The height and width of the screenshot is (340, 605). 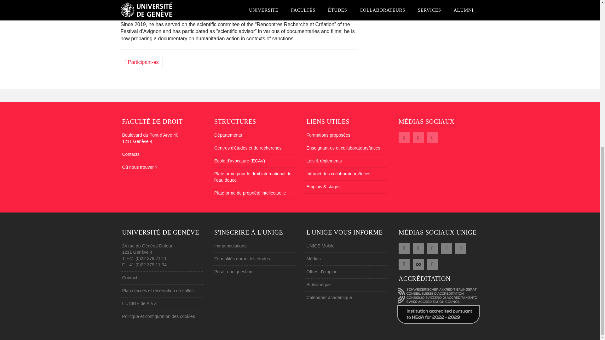 I want to click on YouTube, so click(x=447, y=248).